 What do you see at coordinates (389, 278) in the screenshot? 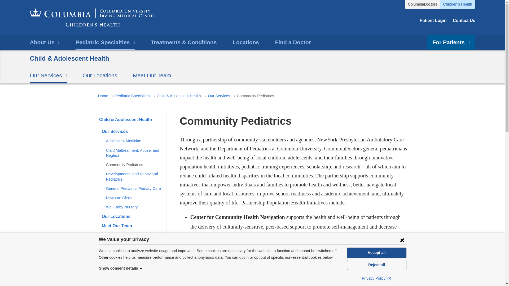
I see `External link Opens in a new window` at bounding box center [389, 278].